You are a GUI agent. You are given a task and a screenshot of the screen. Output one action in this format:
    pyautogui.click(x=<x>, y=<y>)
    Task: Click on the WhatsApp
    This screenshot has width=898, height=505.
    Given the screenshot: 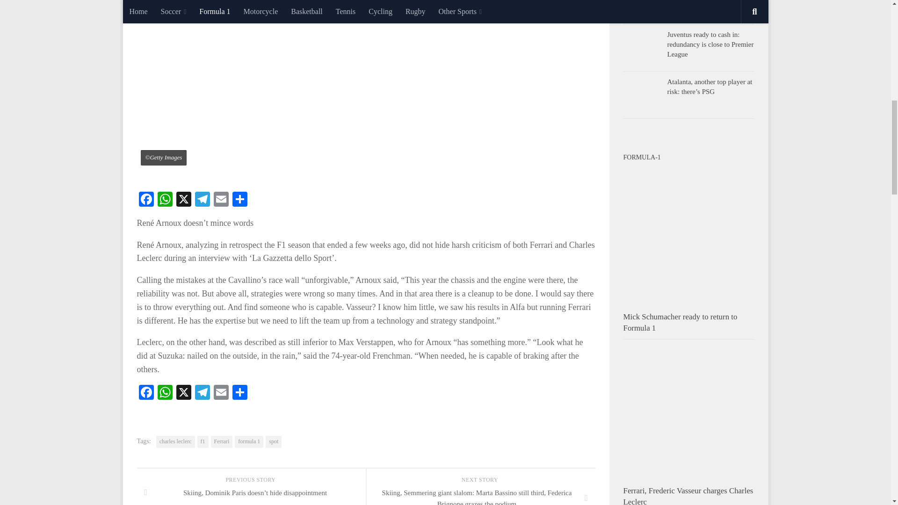 What is the action you would take?
    pyautogui.click(x=165, y=200)
    